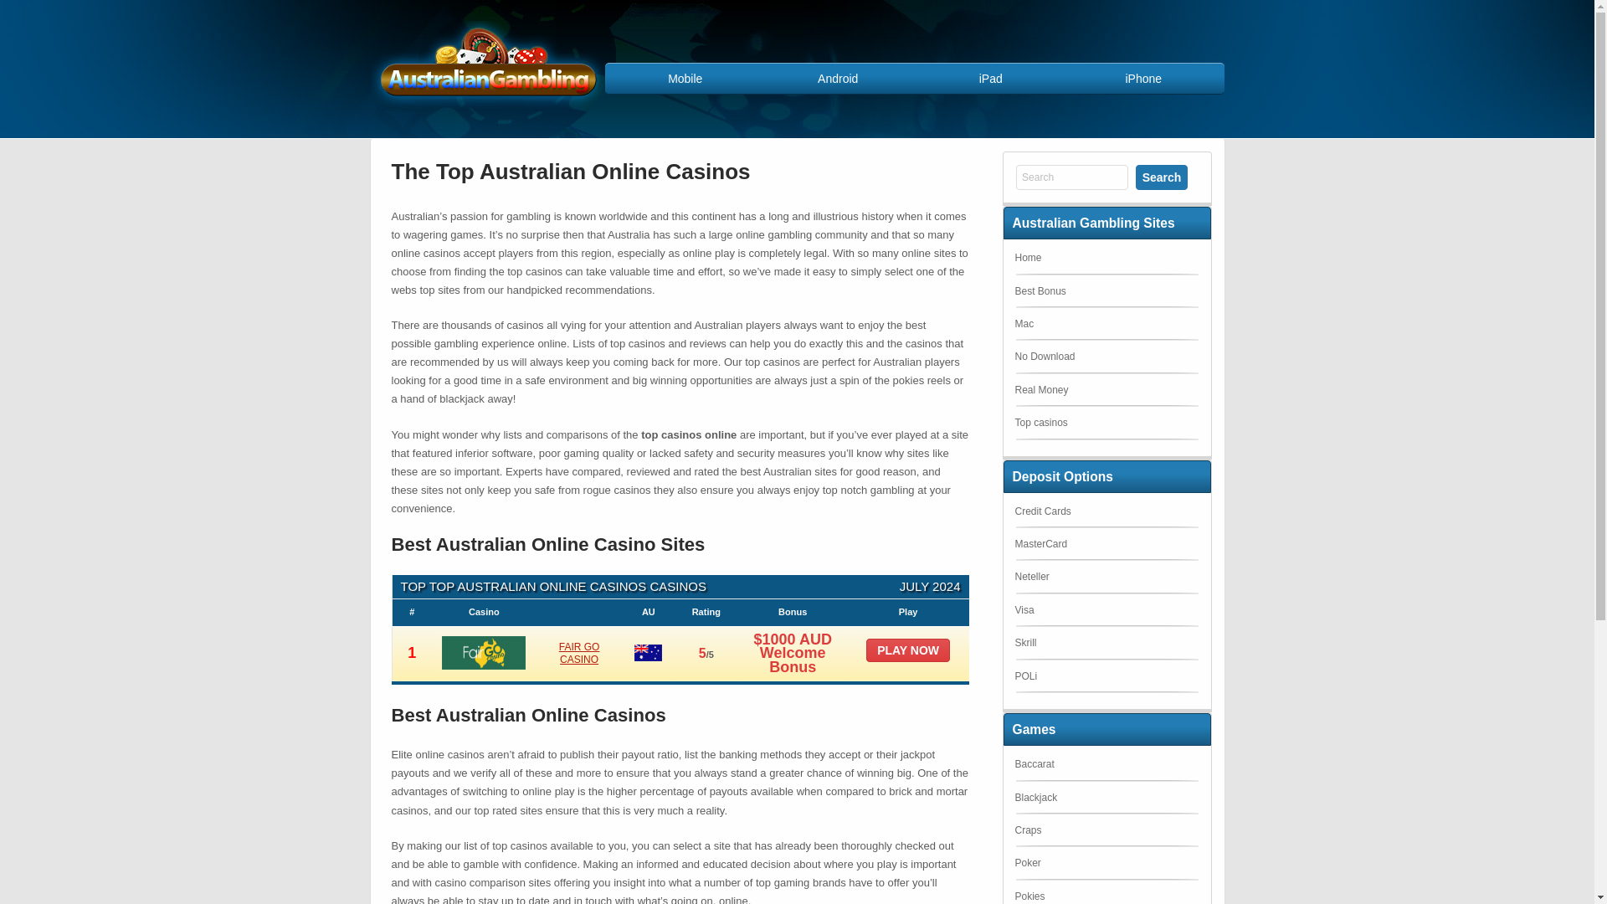 The height and width of the screenshot is (904, 1607). Describe the element at coordinates (1143, 79) in the screenshot. I see `iPhone` at that location.